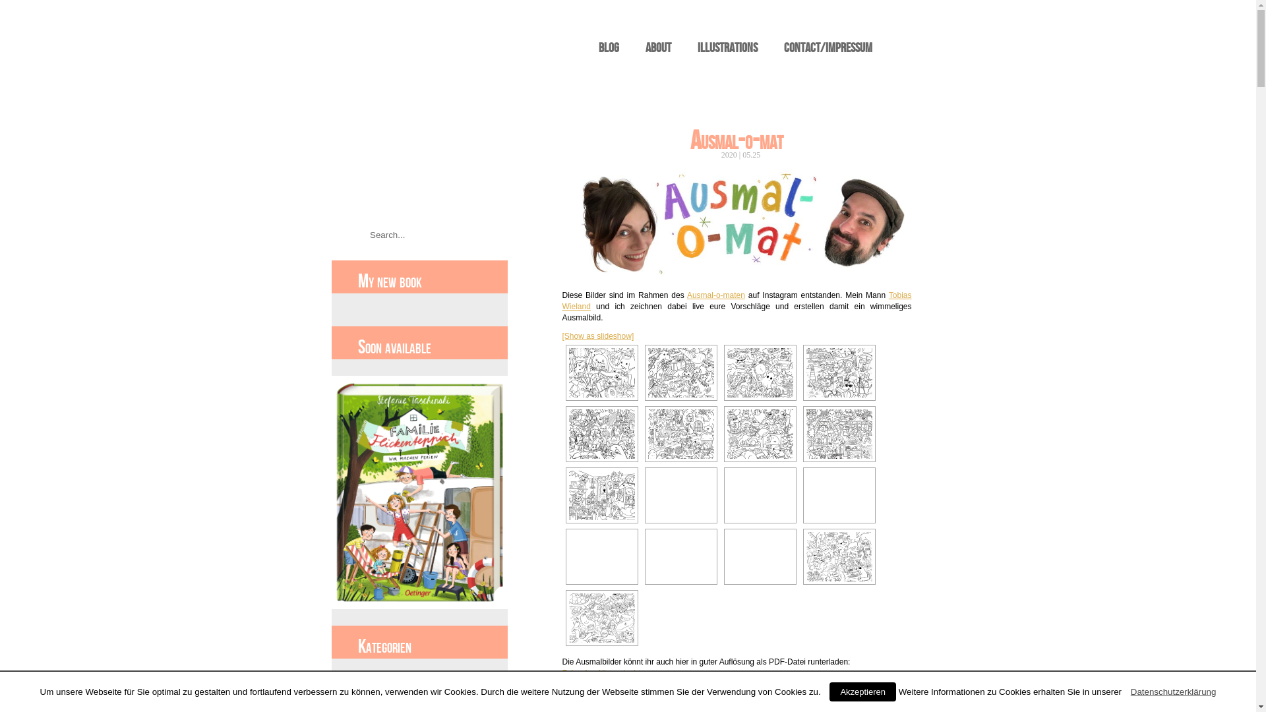  I want to click on Illustrations, so click(746, 46).